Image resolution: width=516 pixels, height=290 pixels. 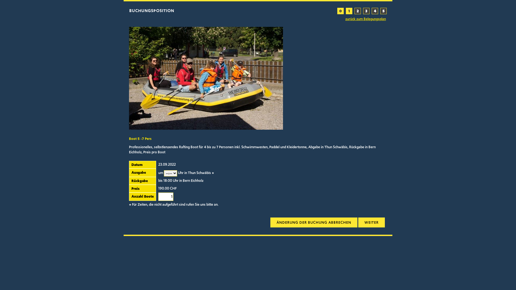 What do you see at coordinates (371, 222) in the screenshot?
I see `weiter` at bounding box center [371, 222].